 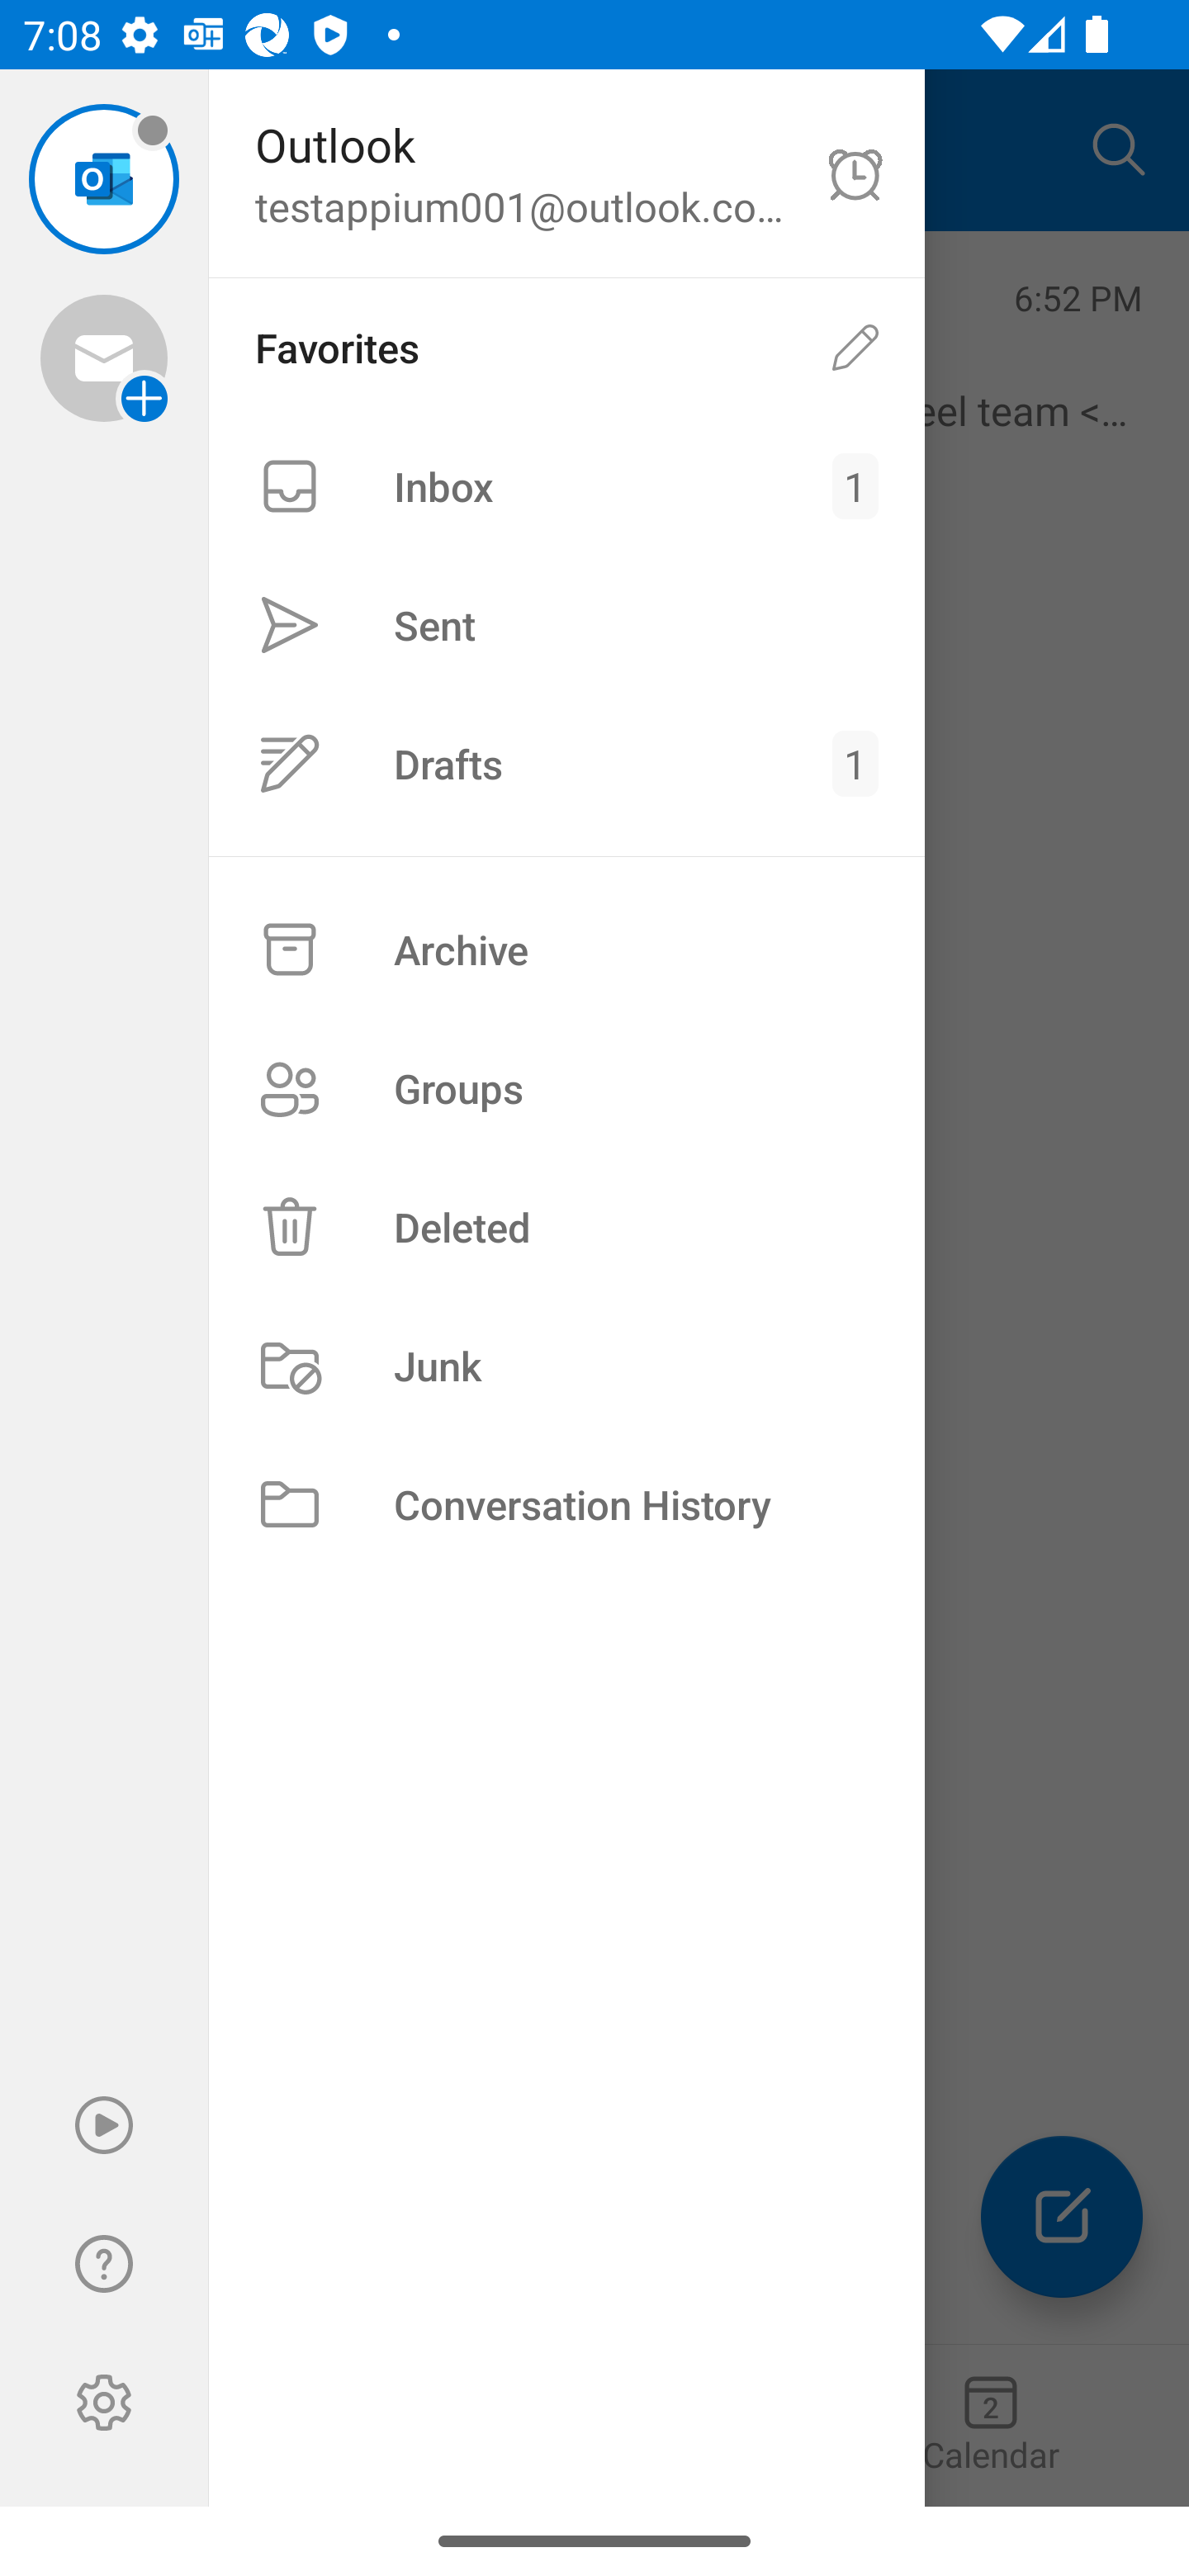 What do you see at coordinates (855, 347) in the screenshot?
I see `Edit favorites` at bounding box center [855, 347].